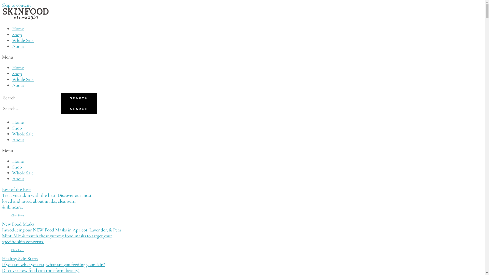 This screenshot has height=275, width=489. What do you see at coordinates (31, 98) in the screenshot?
I see `Search` at bounding box center [31, 98].